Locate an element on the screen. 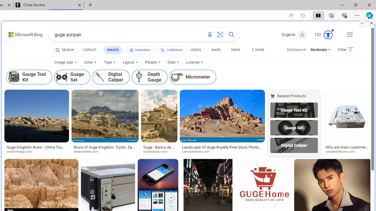  InspirationCollections is located at coordinates (156, 51).